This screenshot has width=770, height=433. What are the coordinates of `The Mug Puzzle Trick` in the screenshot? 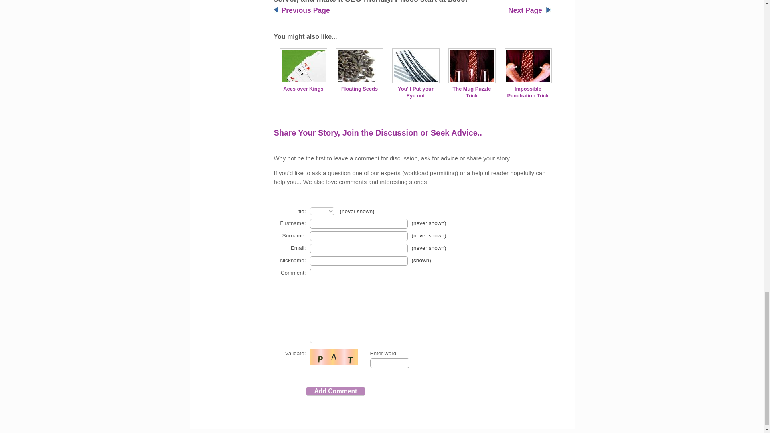 It's located at (472, 92).